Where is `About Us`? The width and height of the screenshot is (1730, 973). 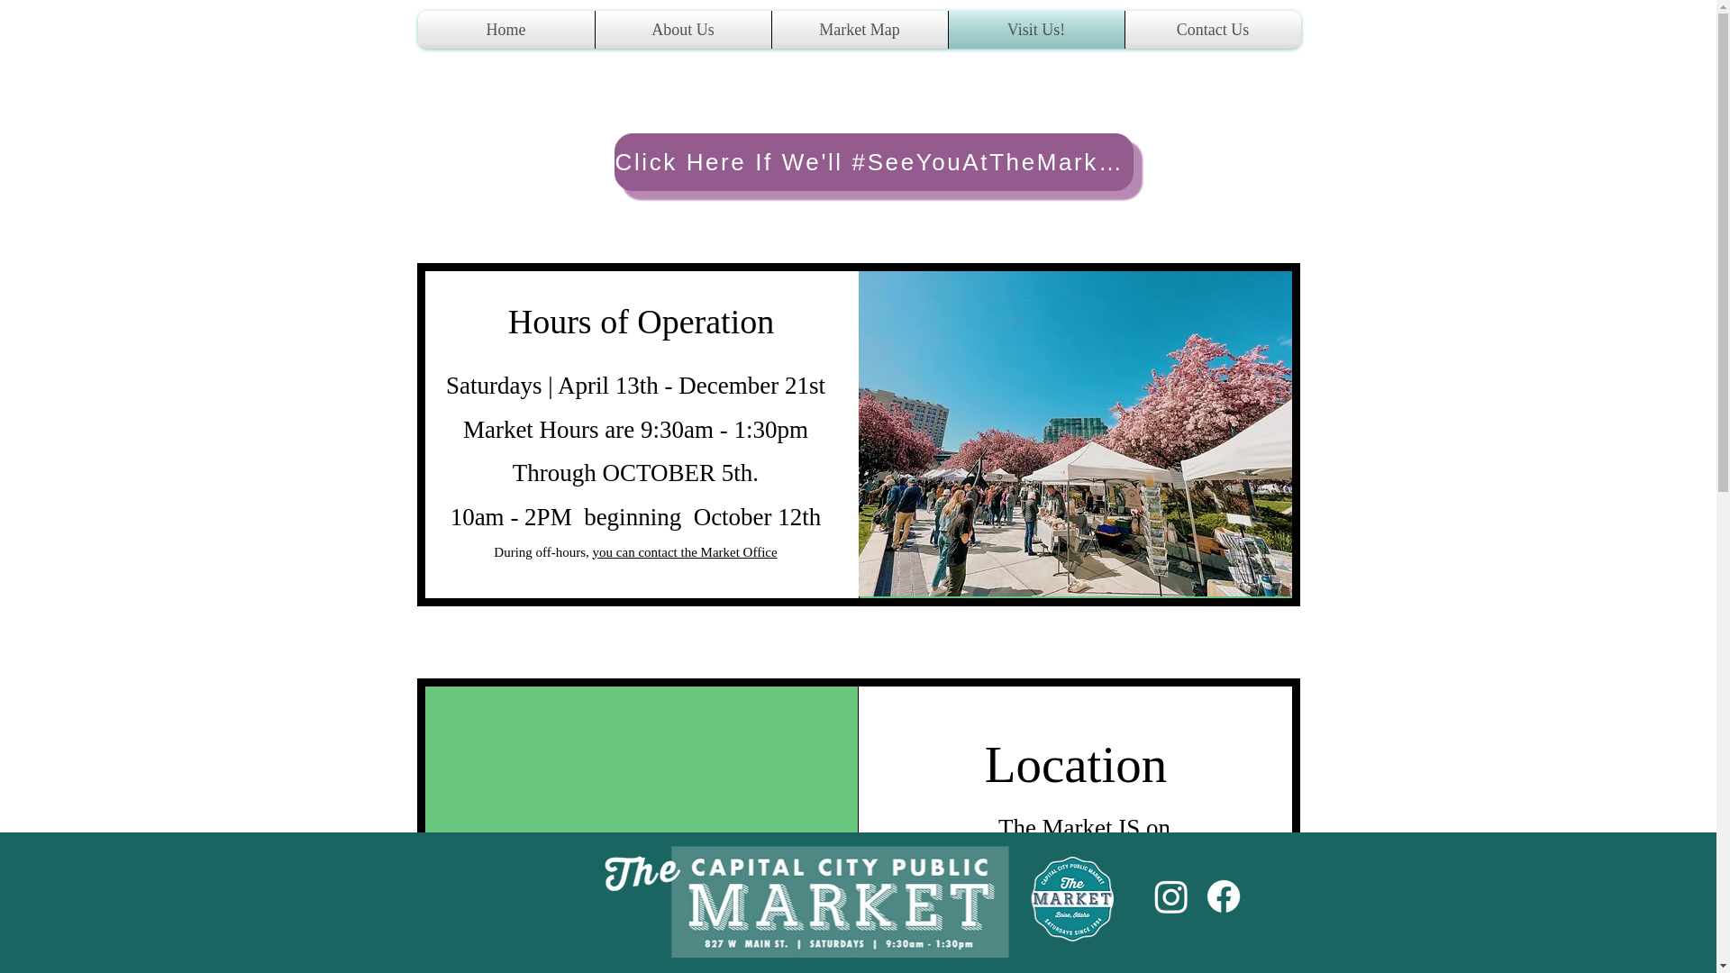 About Us is located at coordinates (682, 29).